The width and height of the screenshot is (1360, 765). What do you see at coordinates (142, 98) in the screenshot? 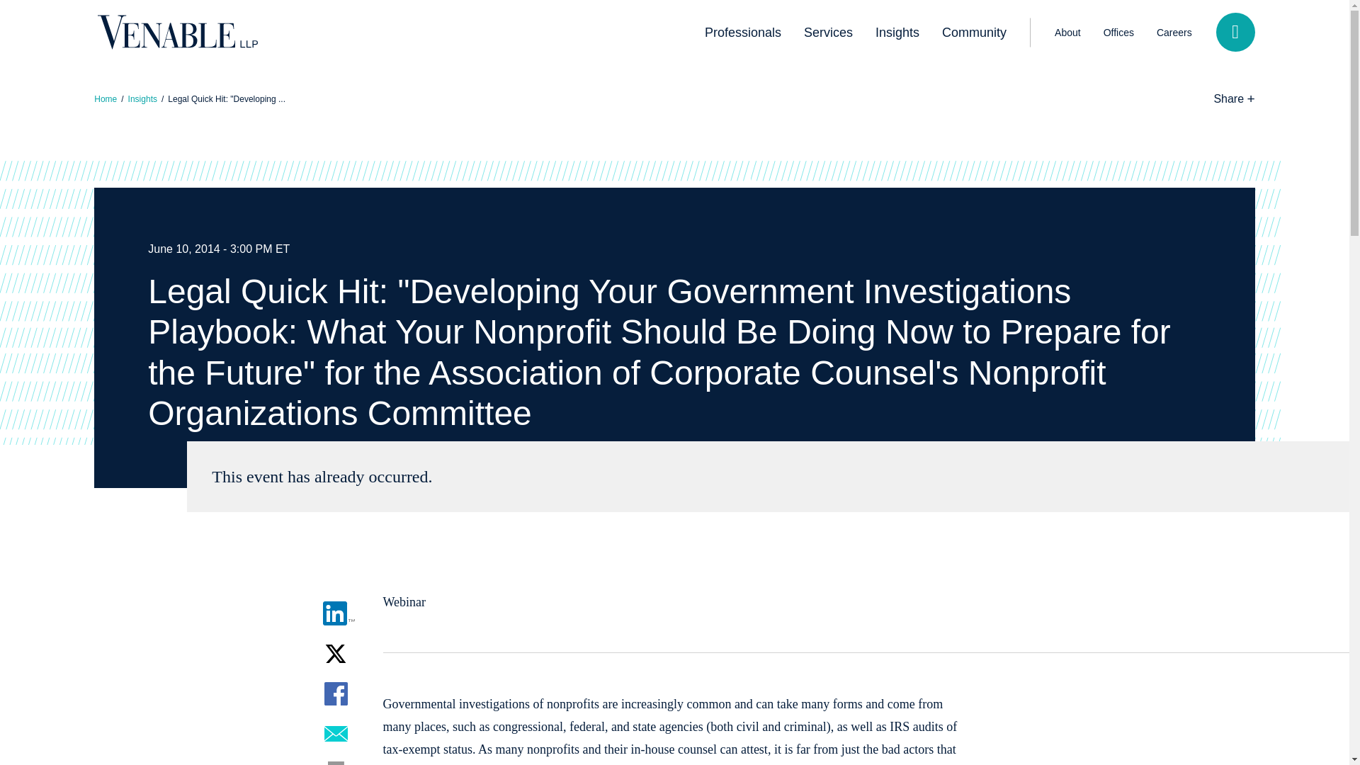
I see `Insights` at bounding box center [142, 98].